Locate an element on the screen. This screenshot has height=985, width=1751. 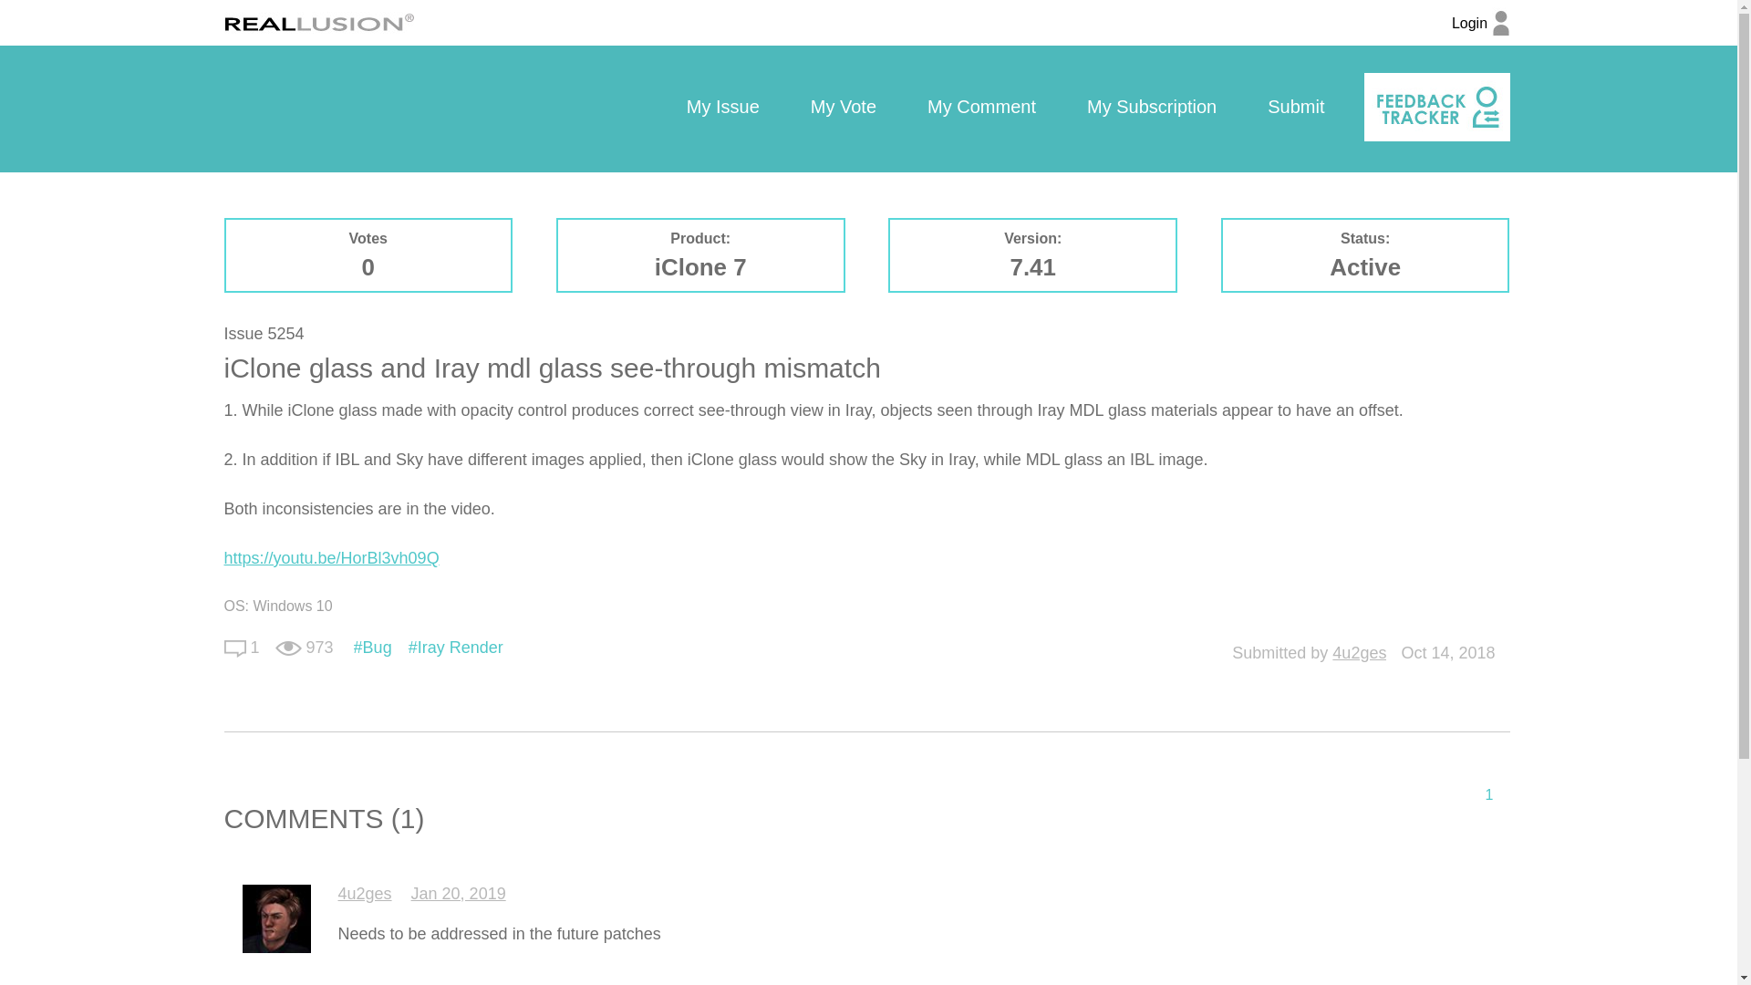
My Issue is located at coordinates (722, 108).